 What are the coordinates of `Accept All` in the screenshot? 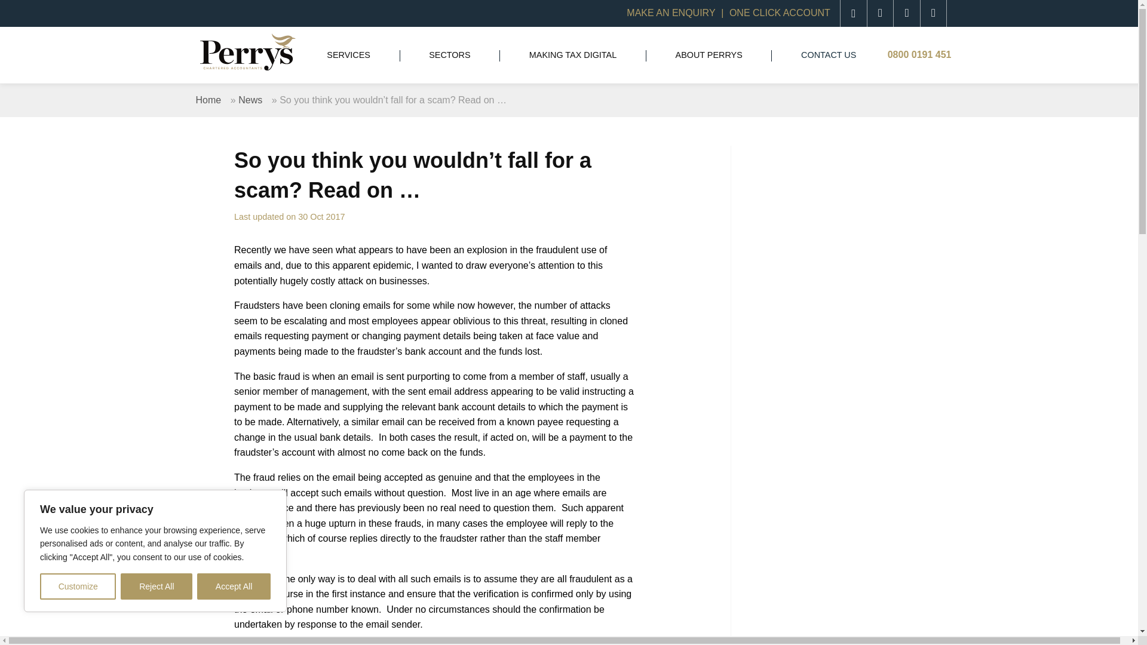 It's located at (234, 586).